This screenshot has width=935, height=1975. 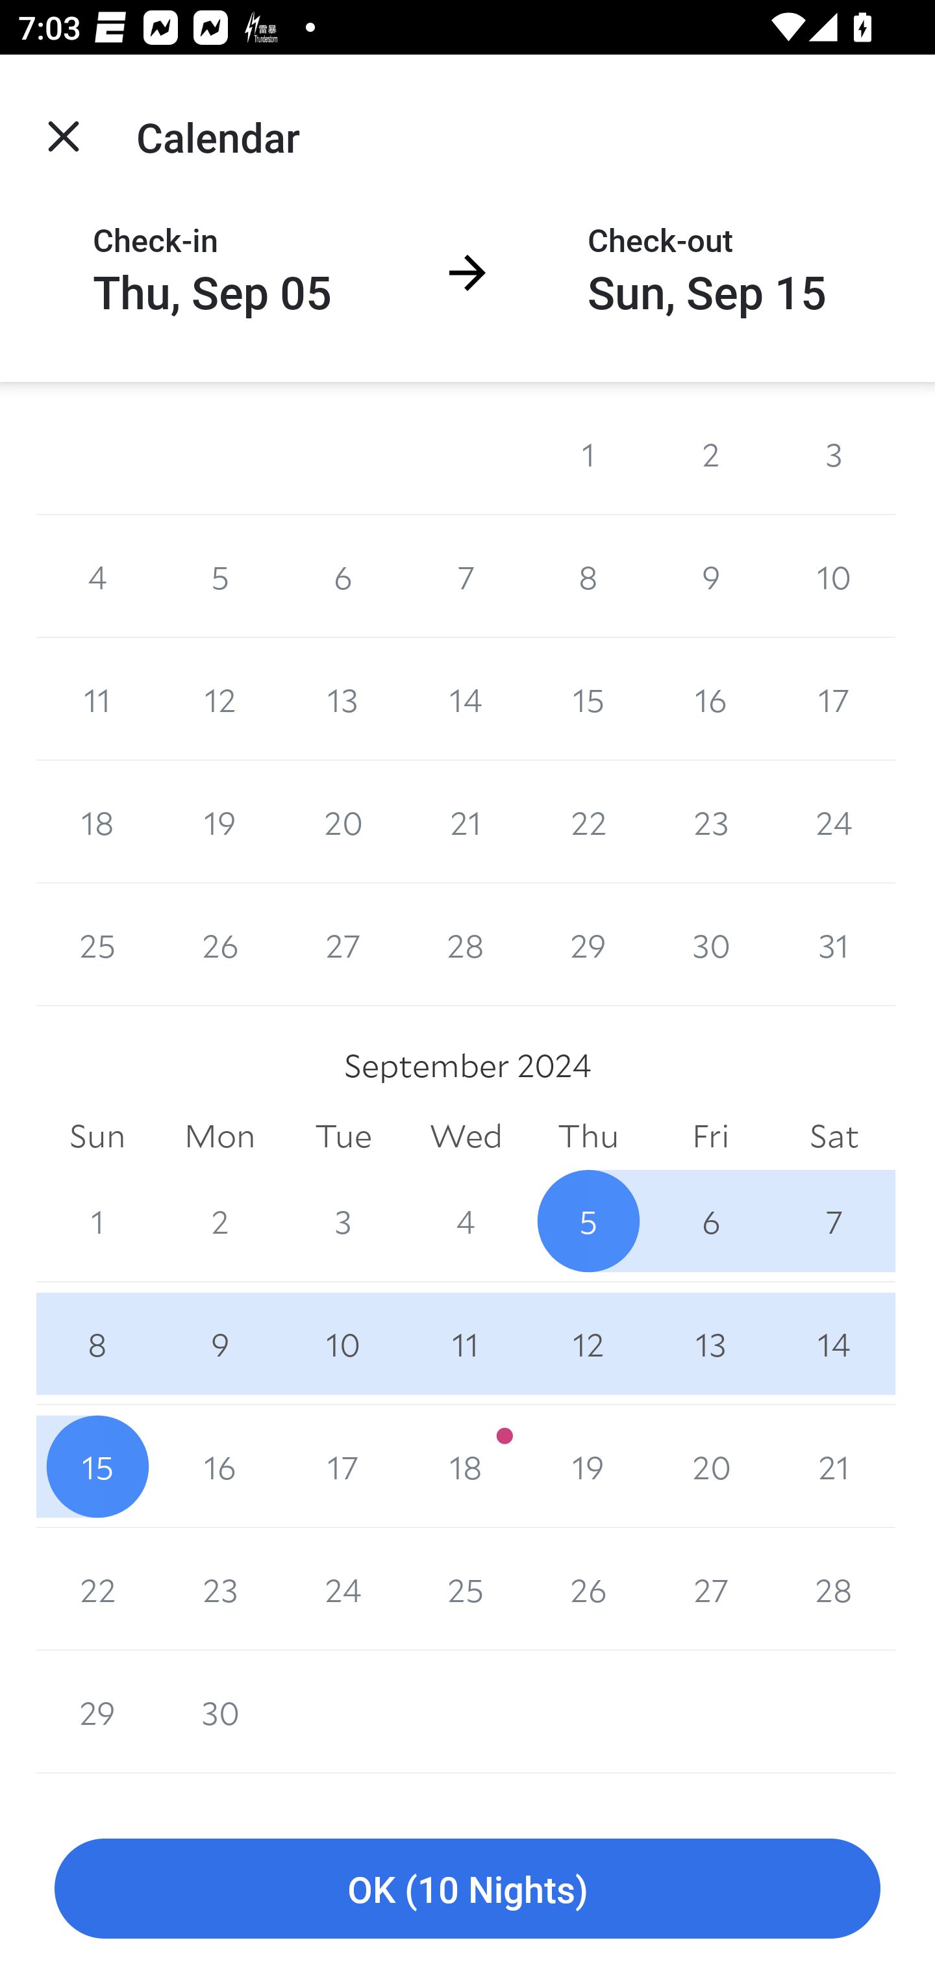 What do you see at coordinates (834, 945) in the screenshot?
I see `31 31 August 2024` at bounding box center [834, 945].